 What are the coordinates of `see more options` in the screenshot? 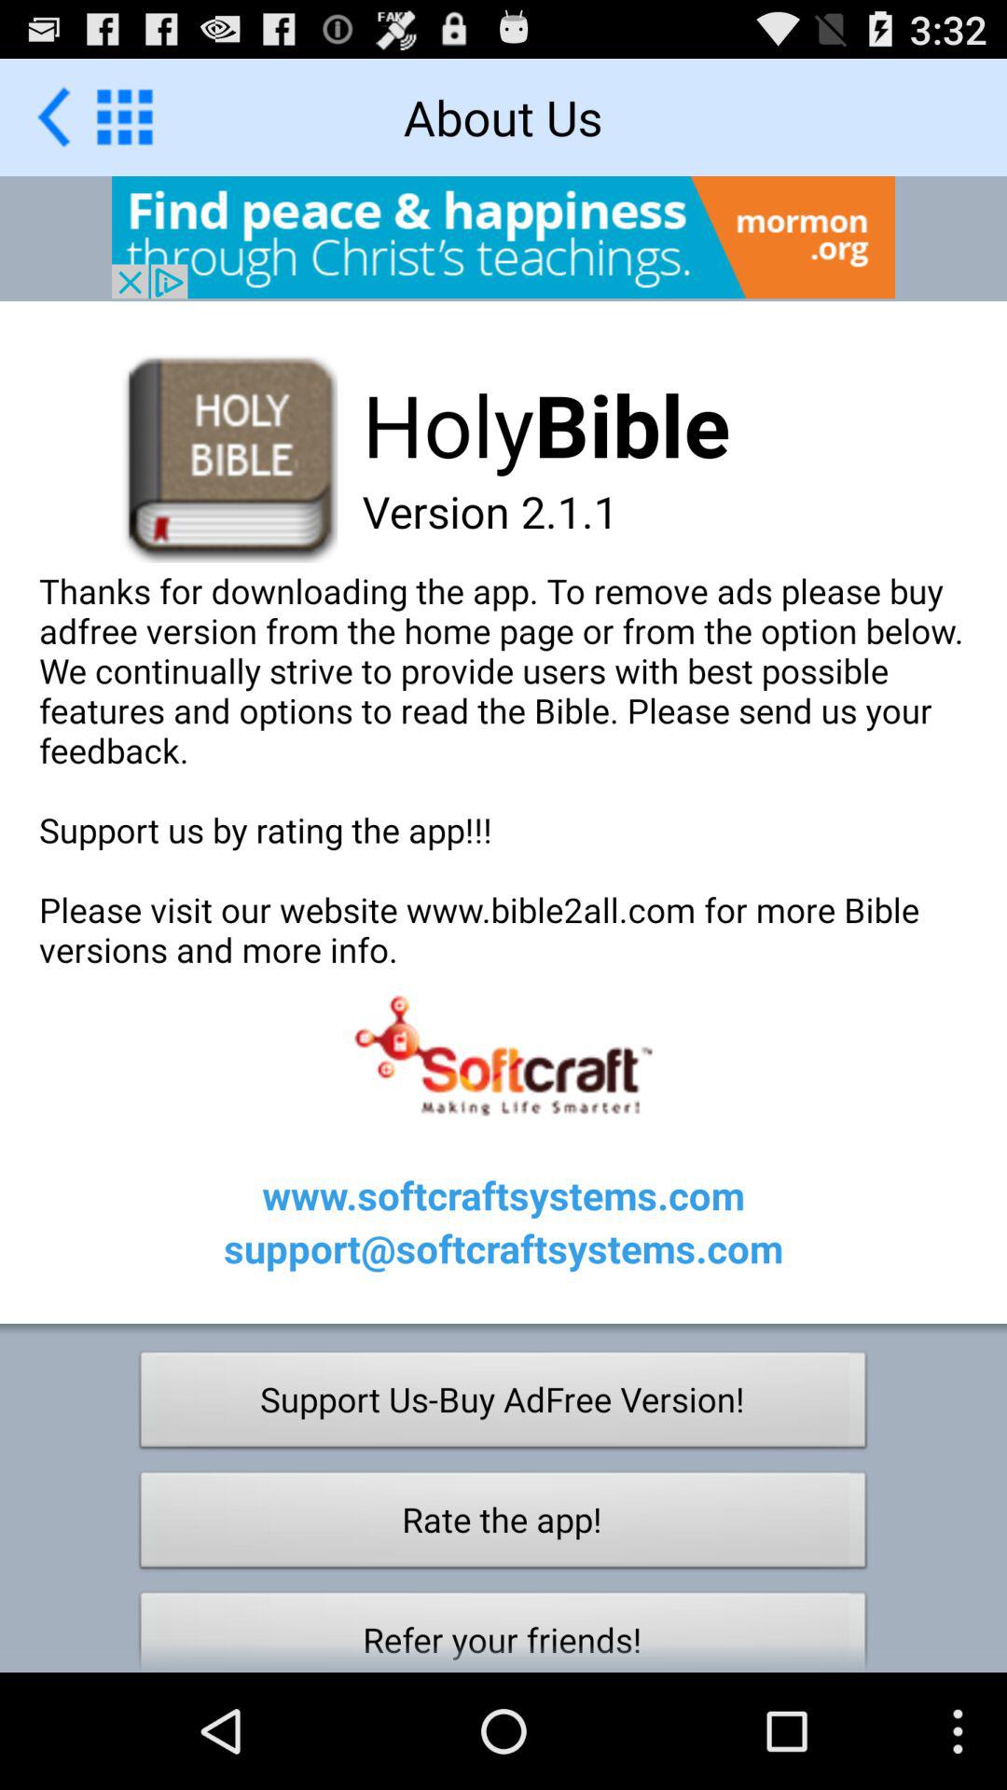 It's located at (125, 117).